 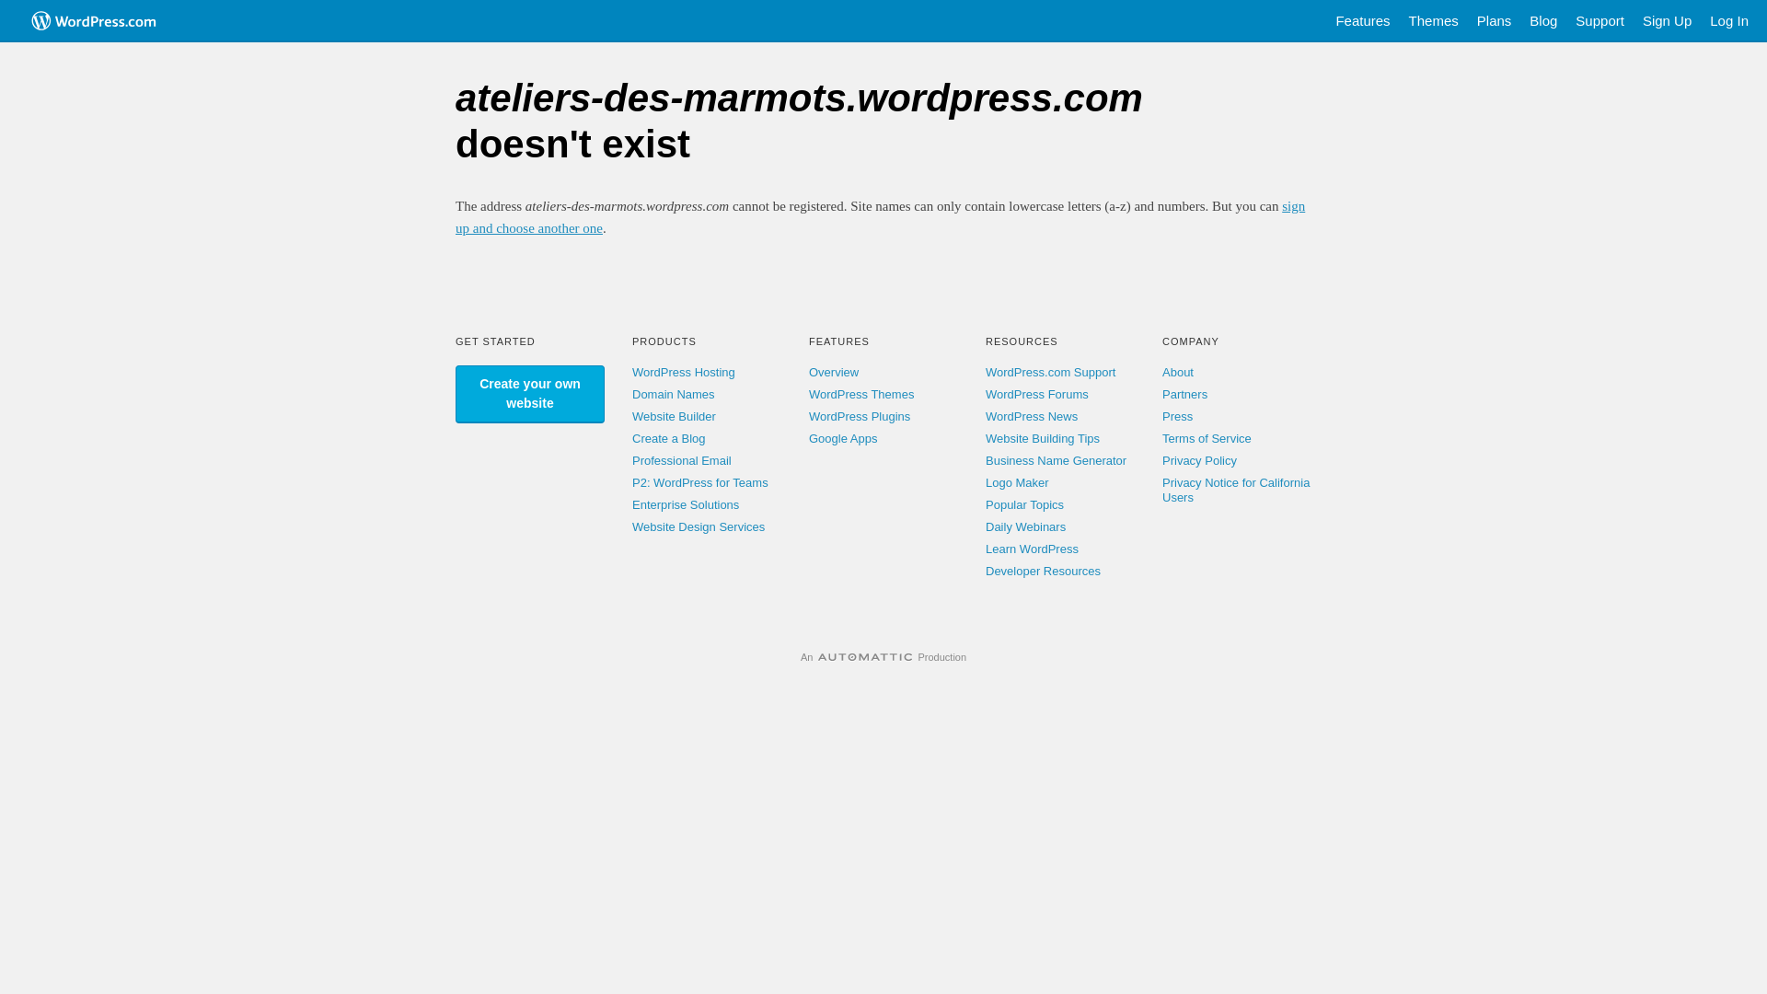 What do you see at coordinates (1025, 504) in the screenshot?
I see `Popular Topics` at bounding box center [1025, 504].